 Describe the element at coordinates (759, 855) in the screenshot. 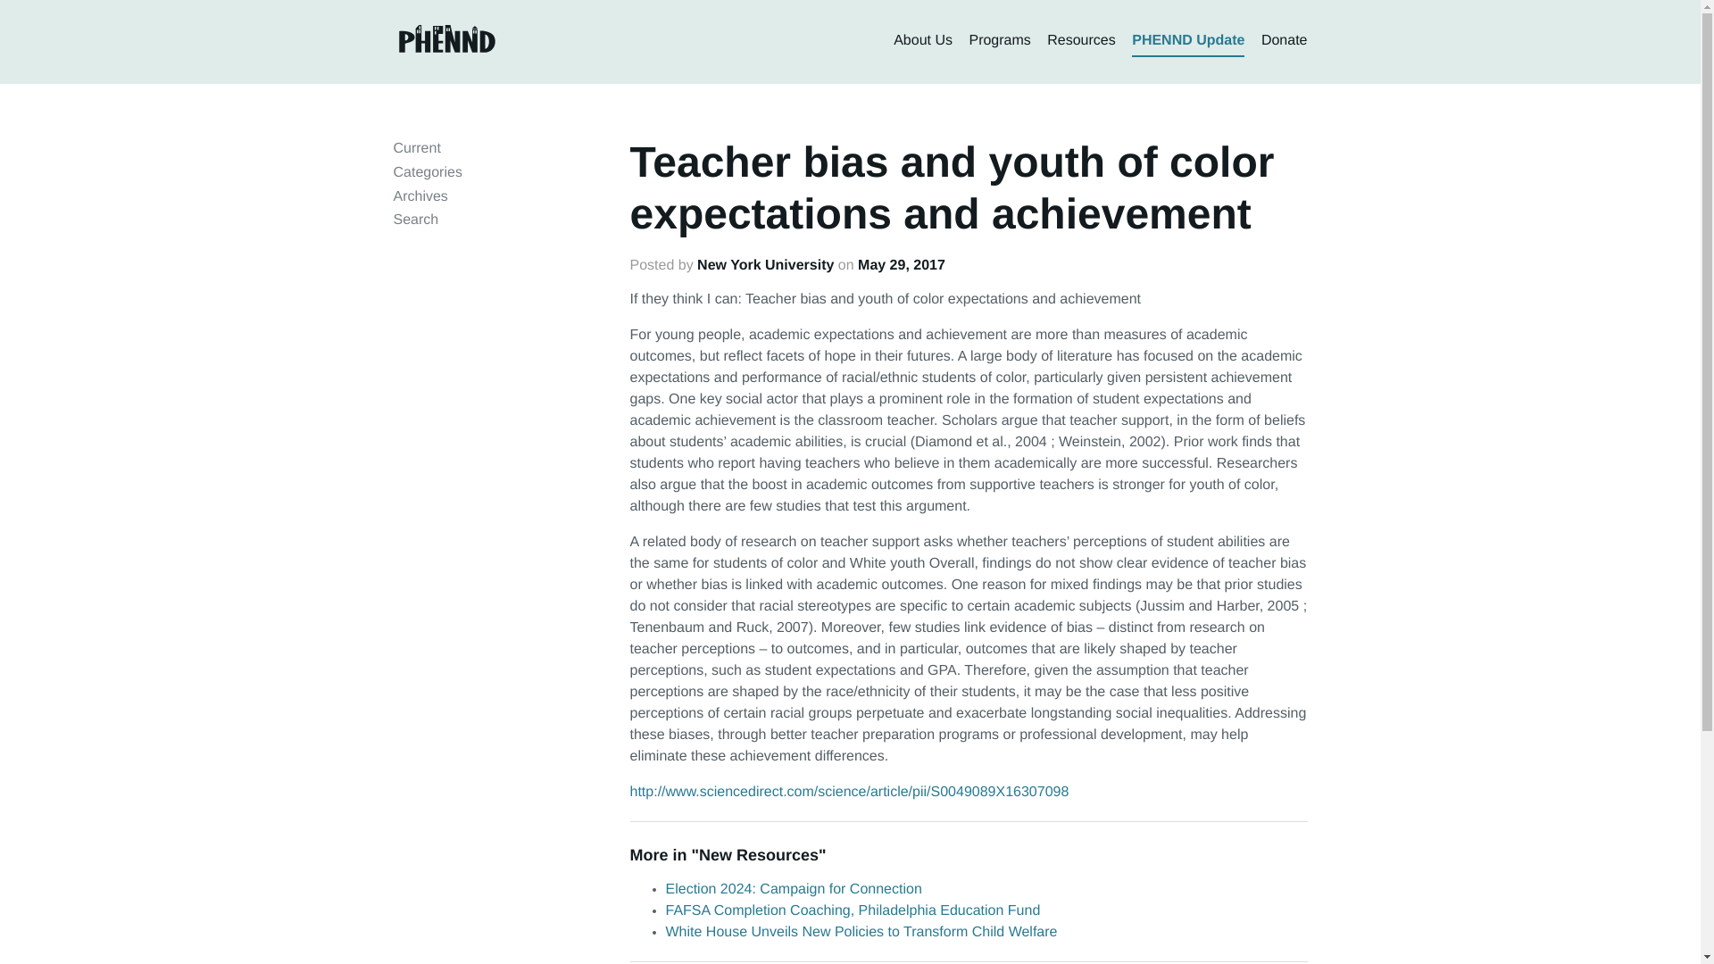

I see `New Resources` at that location.